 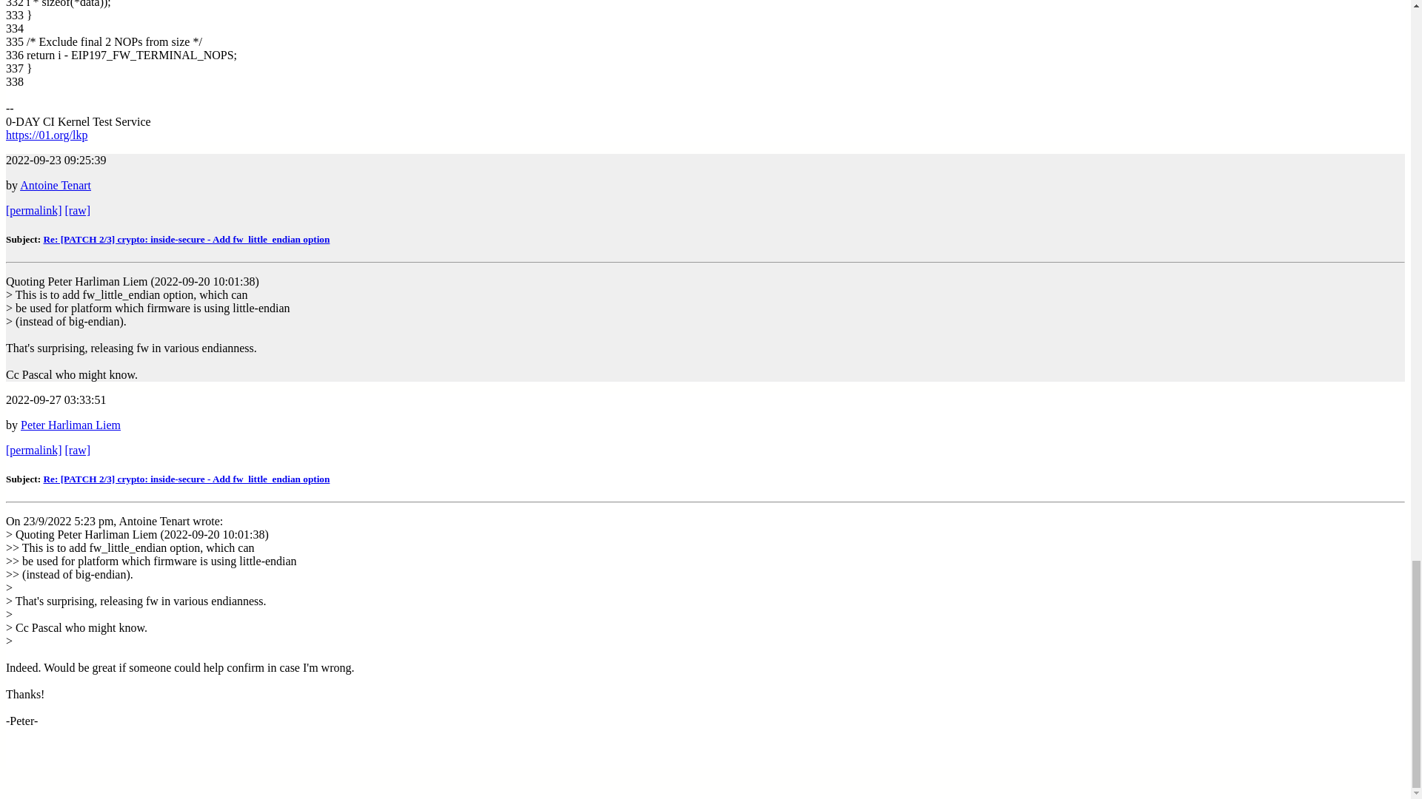 I want to click on About, so click(x=50, y=95).